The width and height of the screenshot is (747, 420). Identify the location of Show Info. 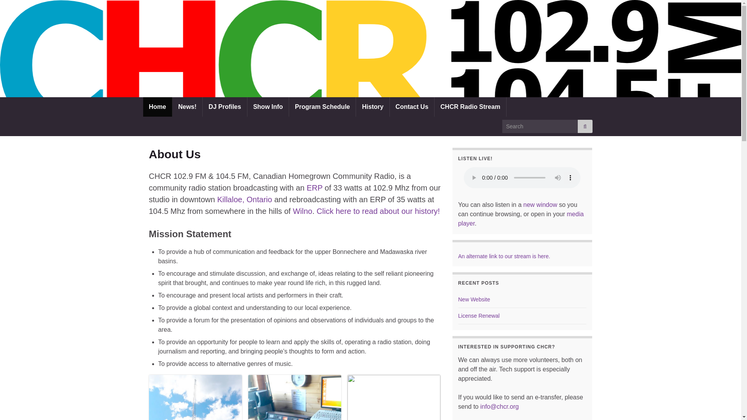
(268, 107).